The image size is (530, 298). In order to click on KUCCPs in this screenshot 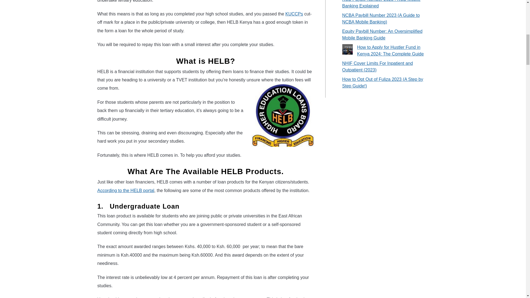, I will do `click(294, 14)`.